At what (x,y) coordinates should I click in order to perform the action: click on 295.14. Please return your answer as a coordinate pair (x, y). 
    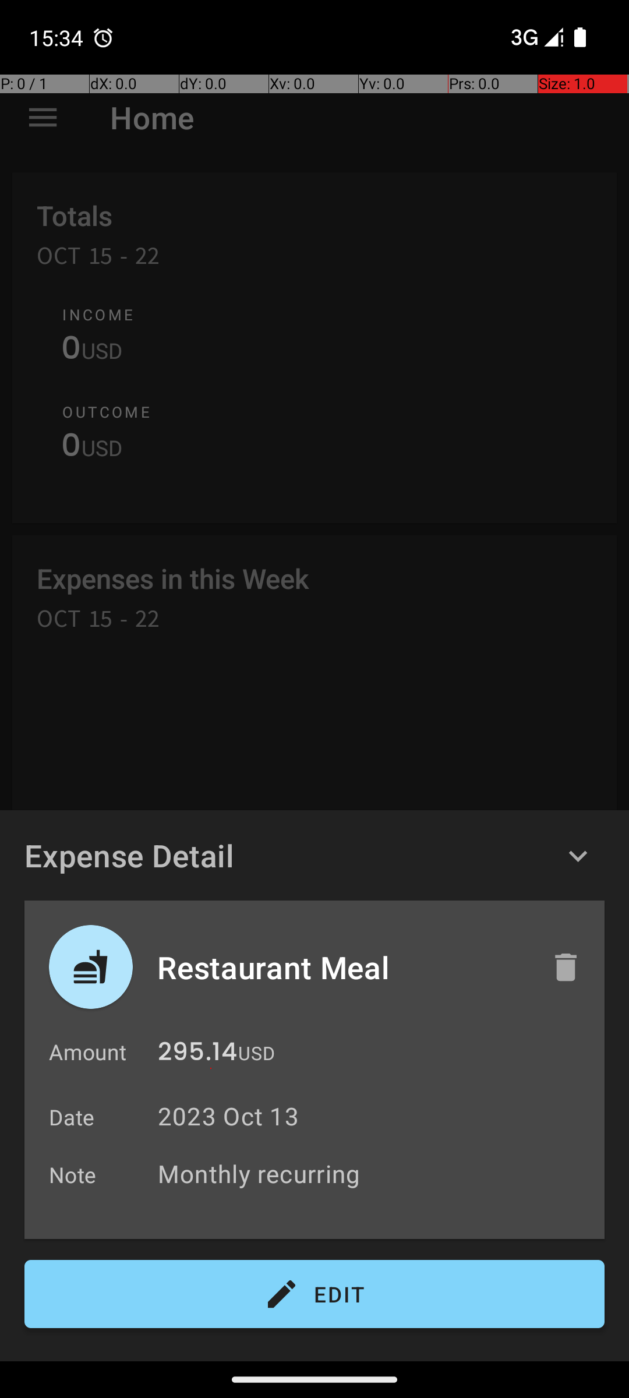
    Looking at the image, I should click on (197, 1054).